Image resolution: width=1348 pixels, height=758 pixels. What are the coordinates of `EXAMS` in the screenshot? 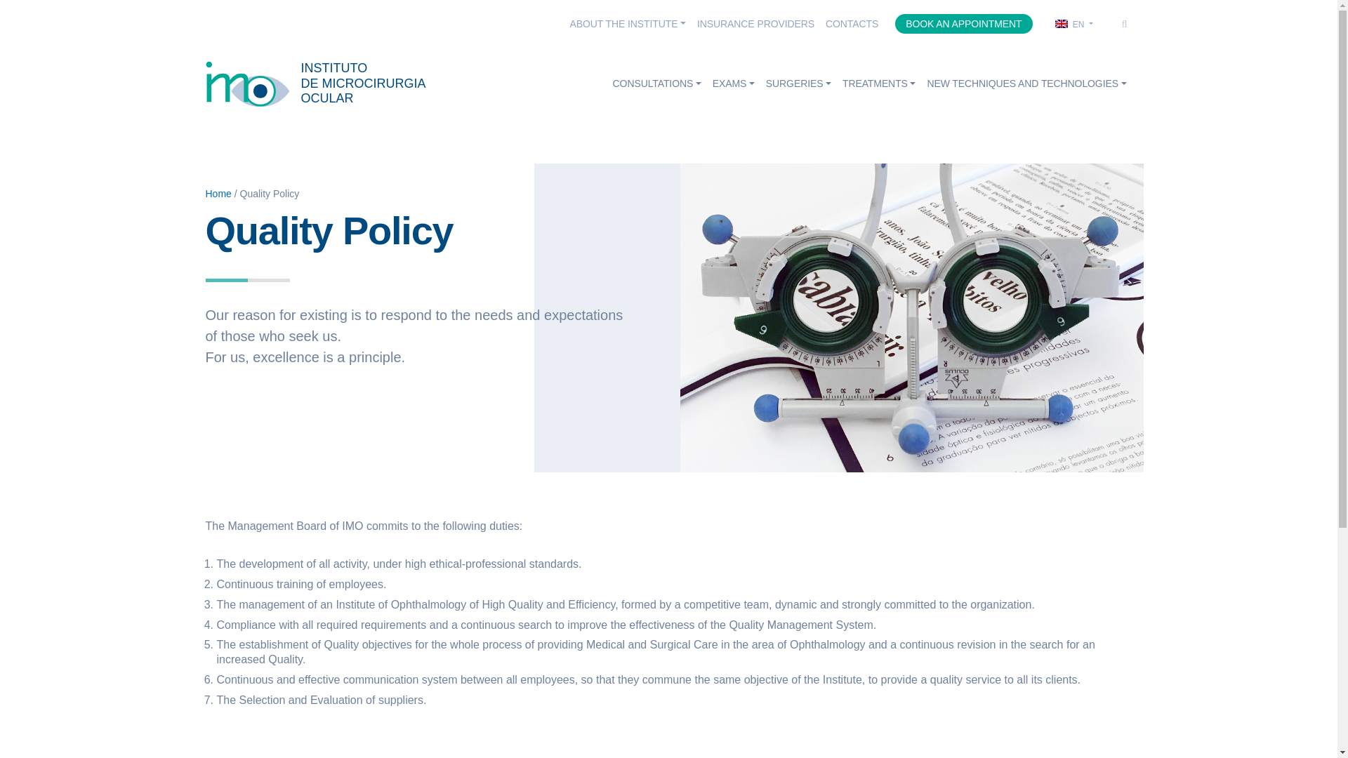 It's located at (733, 83).